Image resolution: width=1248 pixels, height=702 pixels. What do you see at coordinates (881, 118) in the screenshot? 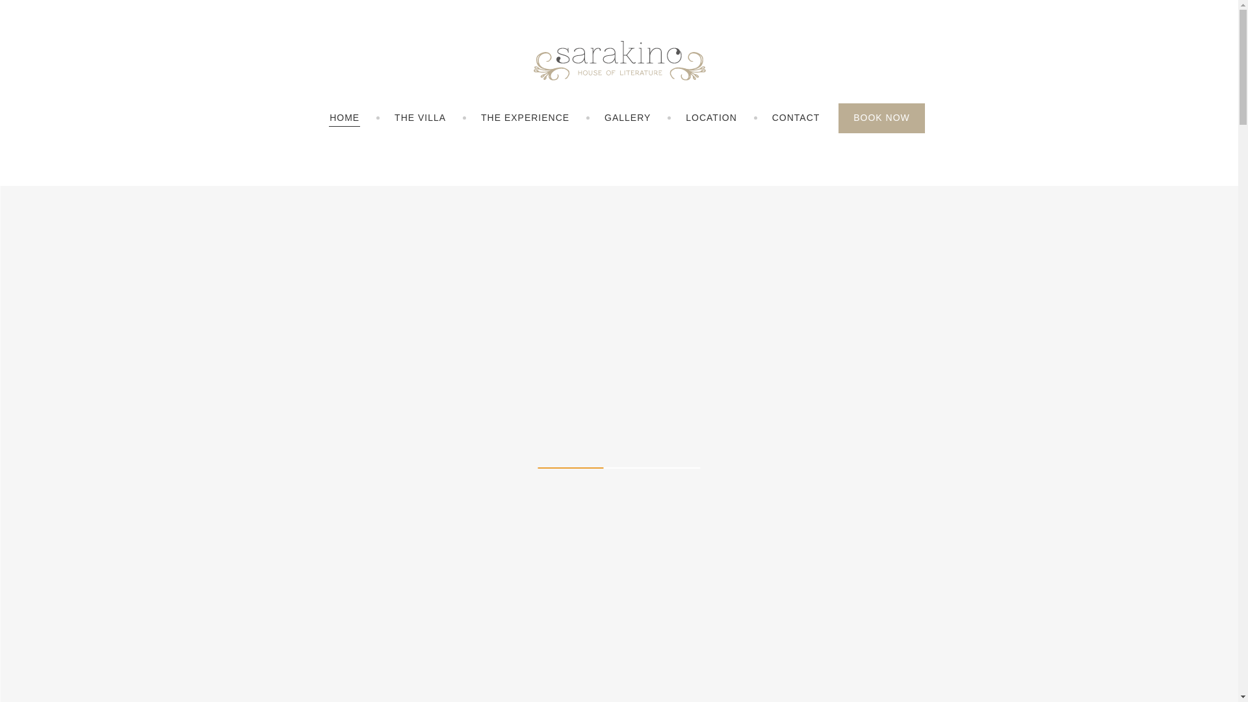
I see `BOOK NOW` at bounding box center [881, 118].